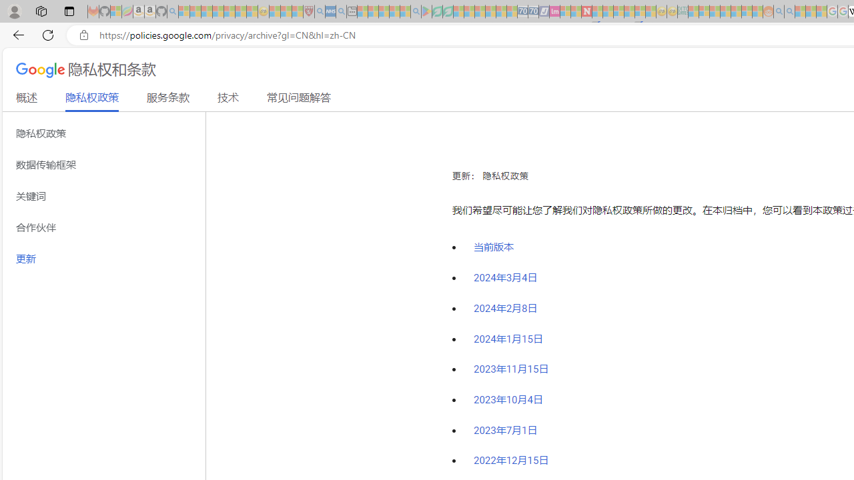 This screenshot has height=480, width=854. I want to click on Robert H. Shmerling, MD - Harvard Health - Sleeping, so click(308, 12).